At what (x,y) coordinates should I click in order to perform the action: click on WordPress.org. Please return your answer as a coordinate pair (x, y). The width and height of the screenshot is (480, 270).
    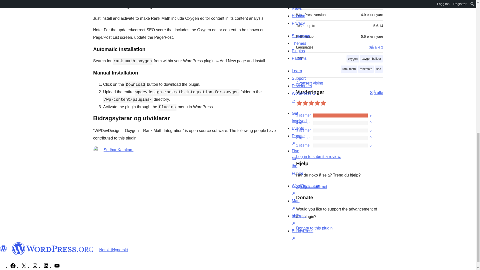
    Looking at the image, I should click on (3, 248).